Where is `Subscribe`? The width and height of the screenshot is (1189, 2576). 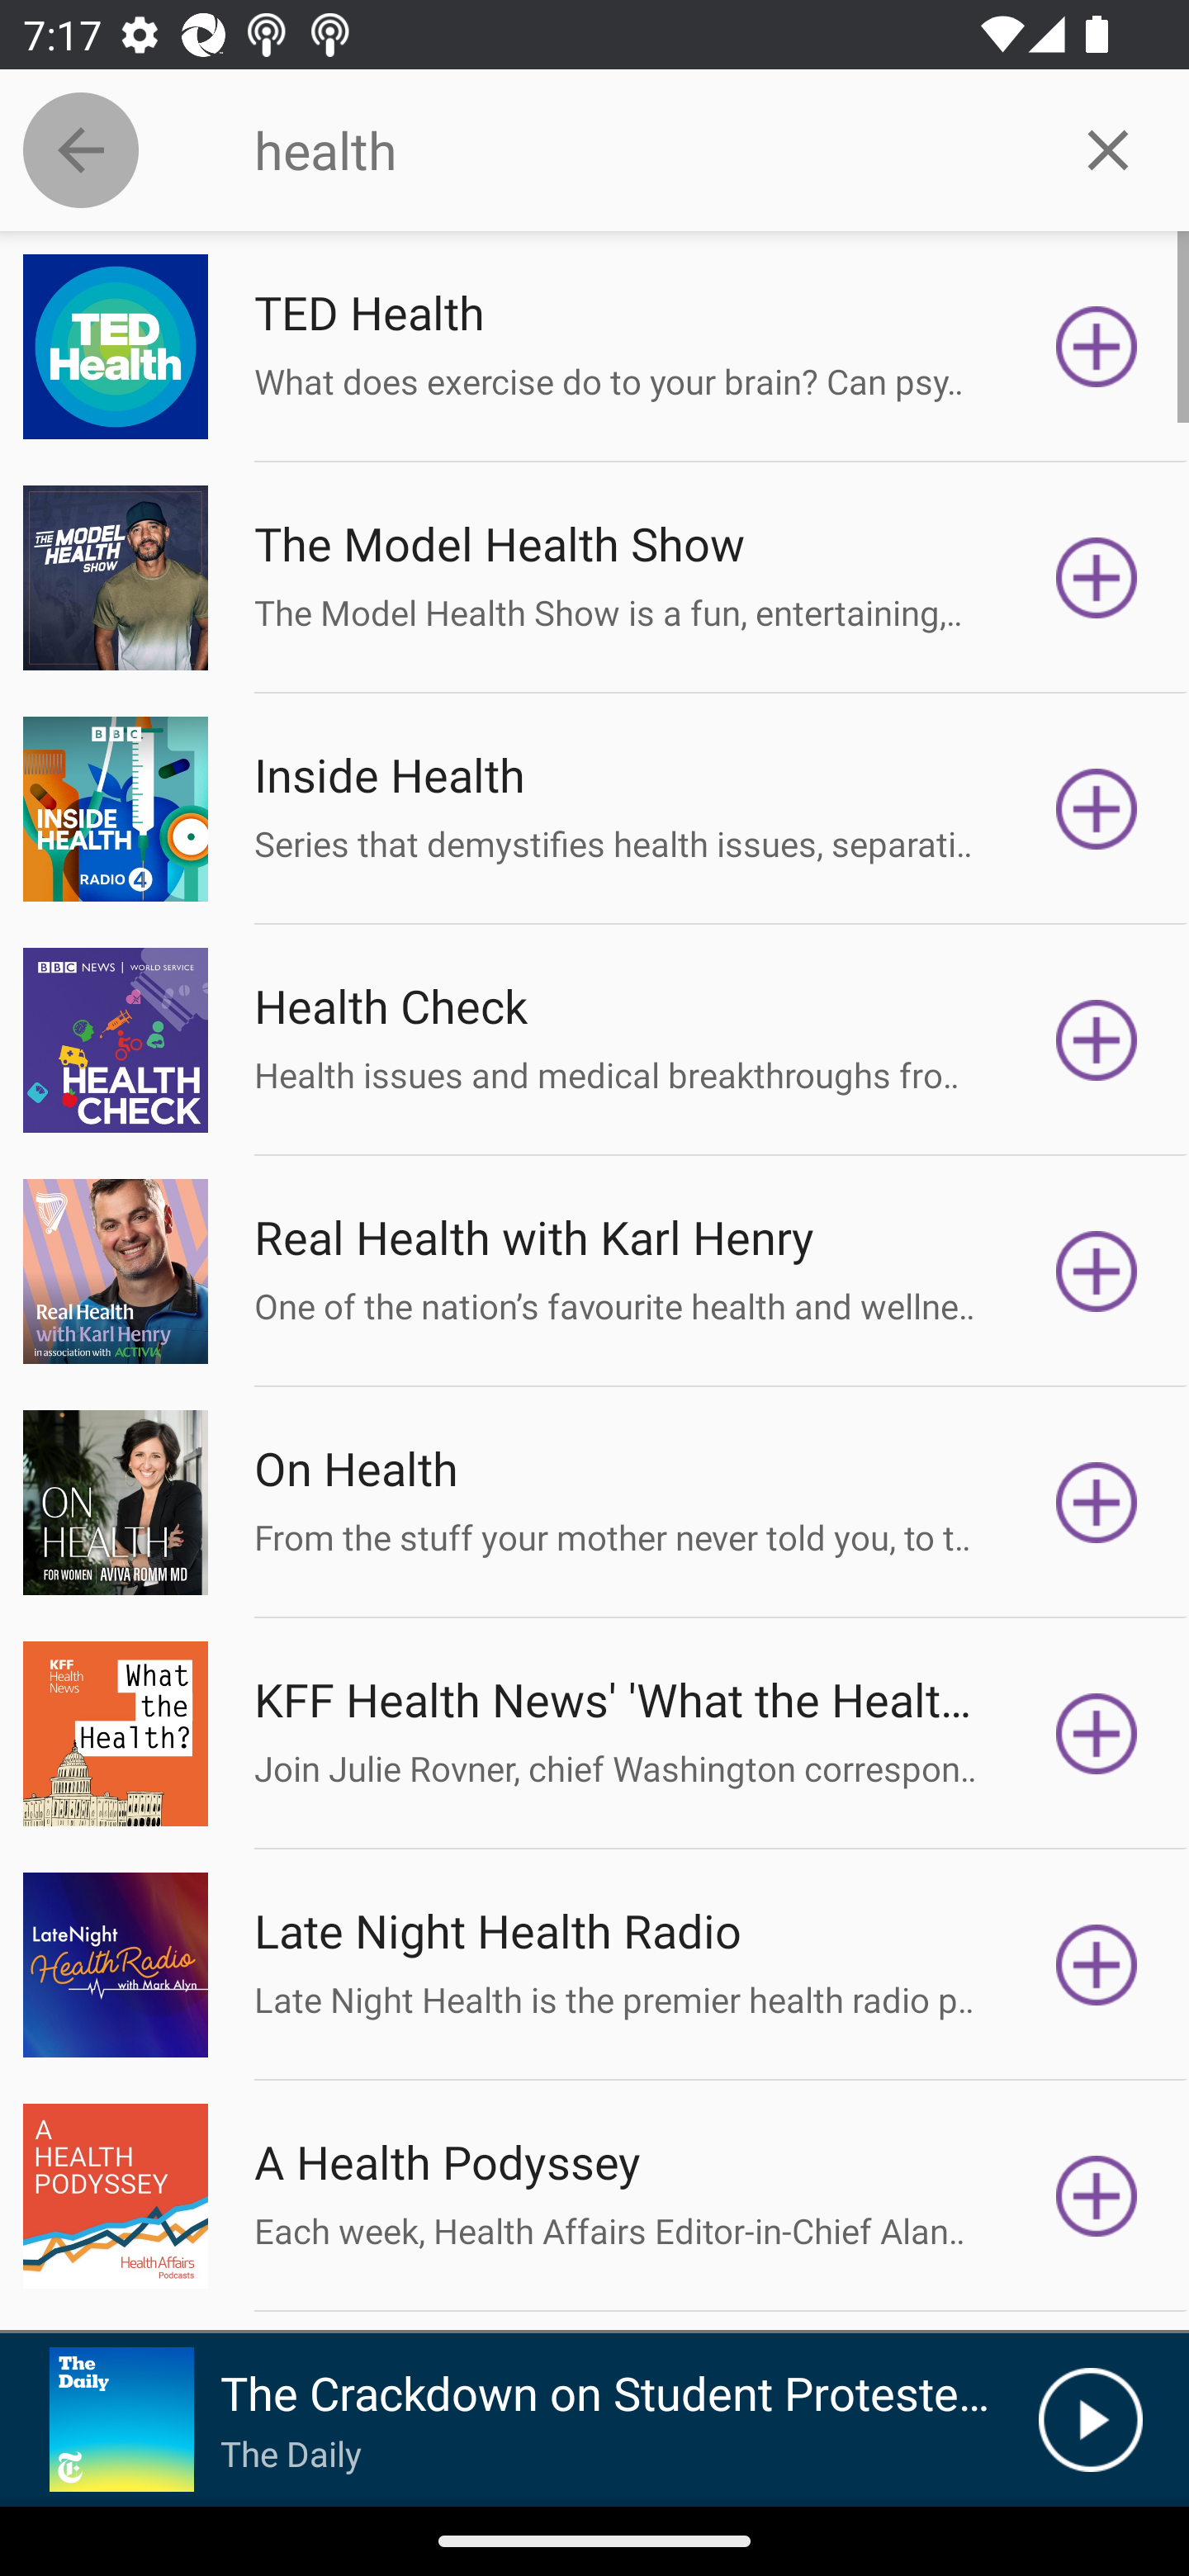
Subscribe is located at coordinates (1097, 2196).